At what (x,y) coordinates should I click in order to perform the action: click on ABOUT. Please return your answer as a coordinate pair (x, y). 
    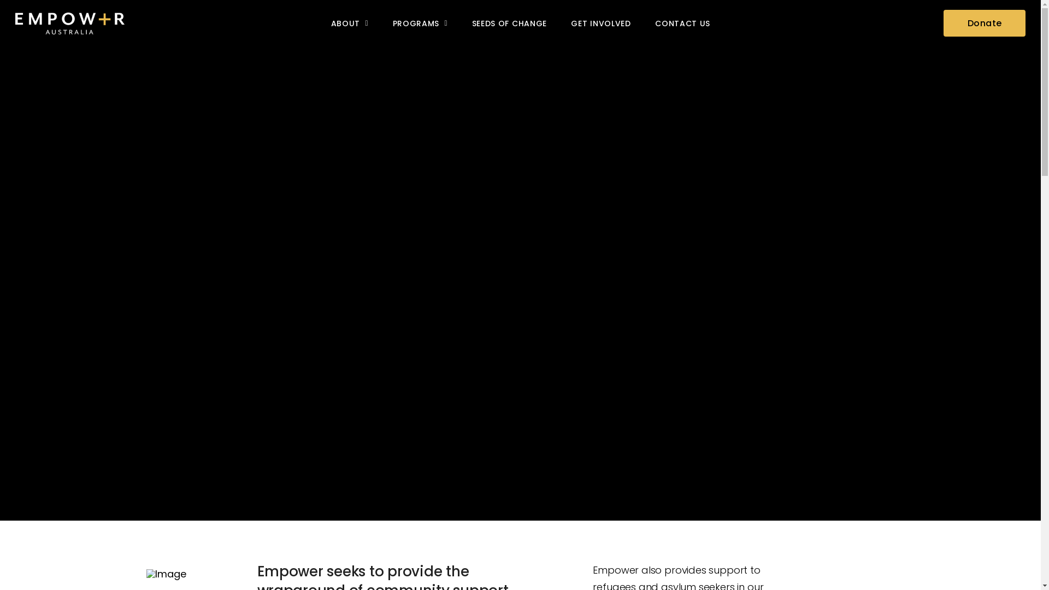
    Looking at the image, I should click on (350, 23).